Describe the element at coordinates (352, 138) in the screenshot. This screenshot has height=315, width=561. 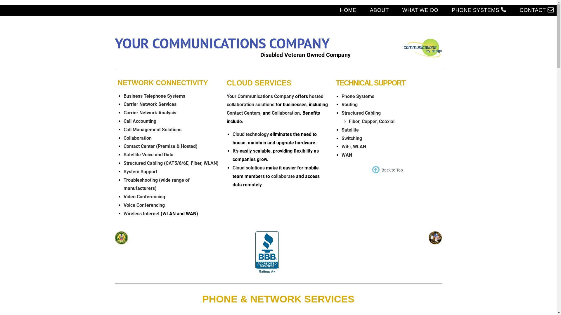
I see `Switching` at that location.